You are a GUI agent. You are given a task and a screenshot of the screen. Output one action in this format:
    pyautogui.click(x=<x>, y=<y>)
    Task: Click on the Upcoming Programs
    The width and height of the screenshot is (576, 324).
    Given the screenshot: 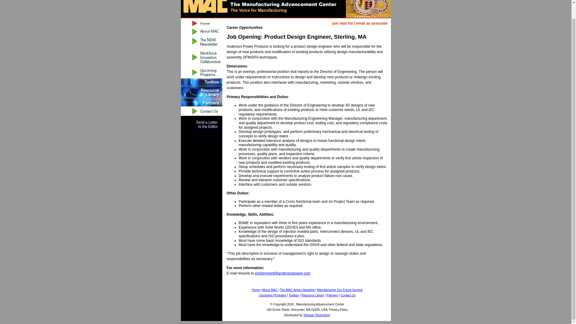 What is the action you would take?
    pyautogui.click(x=272, y=295)
    